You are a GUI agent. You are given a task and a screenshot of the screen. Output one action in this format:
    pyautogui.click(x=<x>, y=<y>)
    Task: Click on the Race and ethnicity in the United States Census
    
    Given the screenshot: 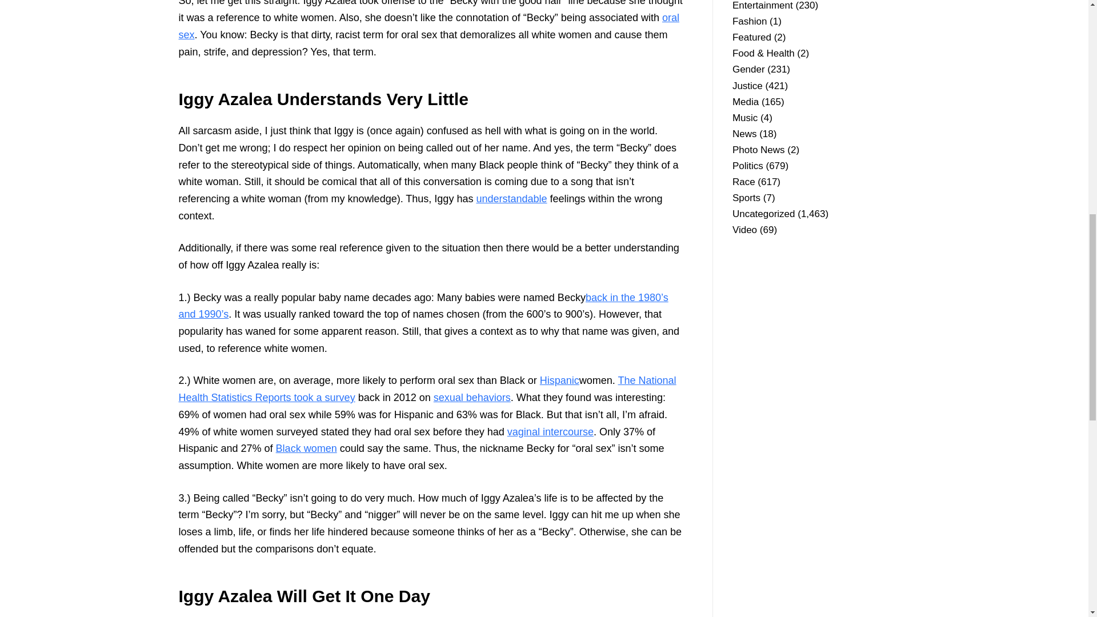 What is the action you would take?
    pyautogui.click(x=559, y=380)
    